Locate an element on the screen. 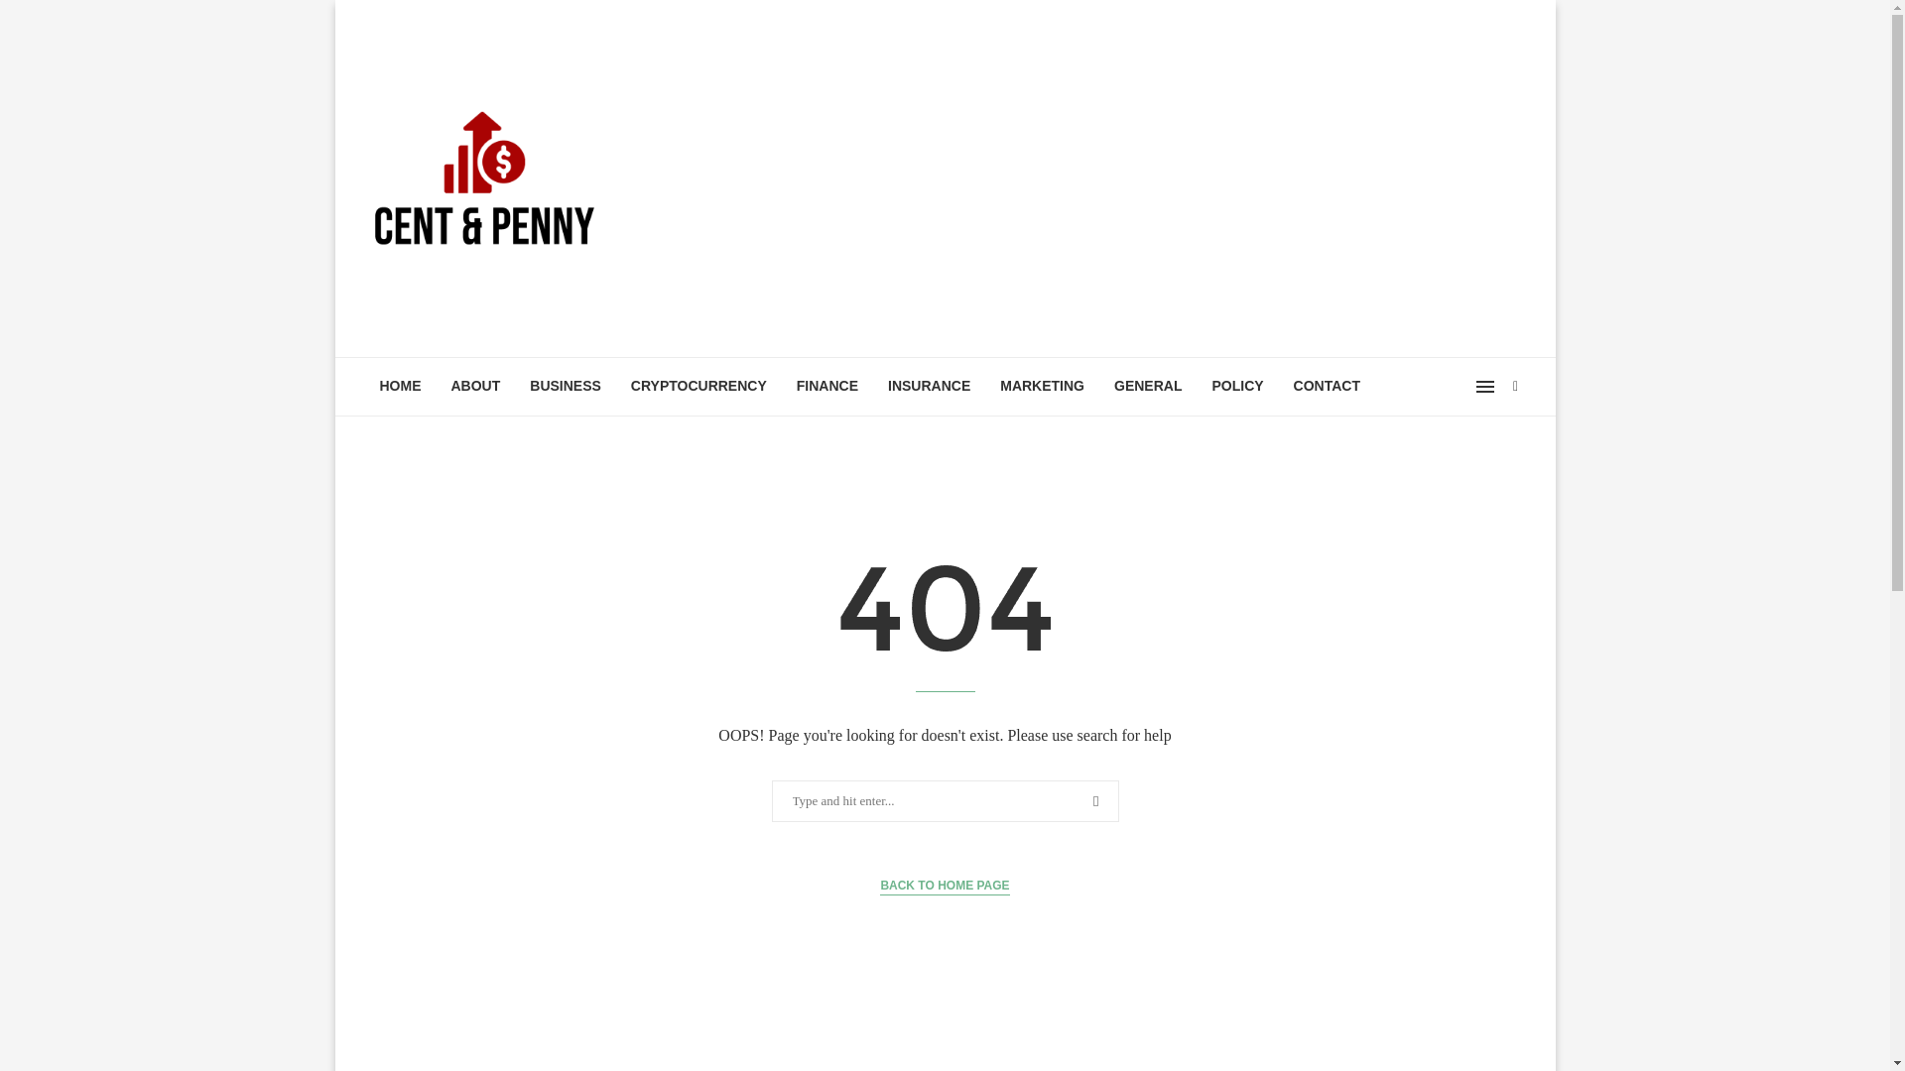 The width and height of the screenshot is (1905, 1071). POLICY is located at coordinates (1236, 387).